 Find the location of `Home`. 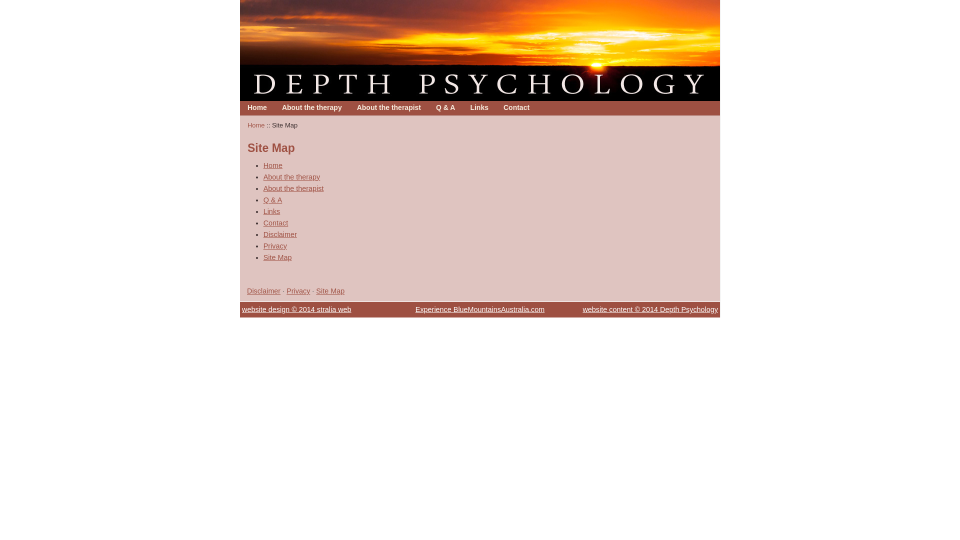

Home is located at coordinates (257, 107).